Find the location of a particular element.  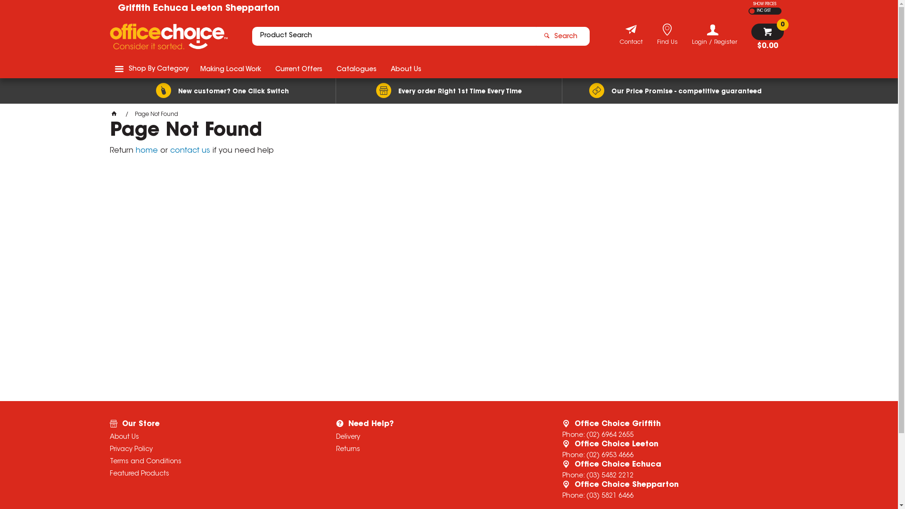

(02) 6964 2655 is located at coordinates (610, 435).